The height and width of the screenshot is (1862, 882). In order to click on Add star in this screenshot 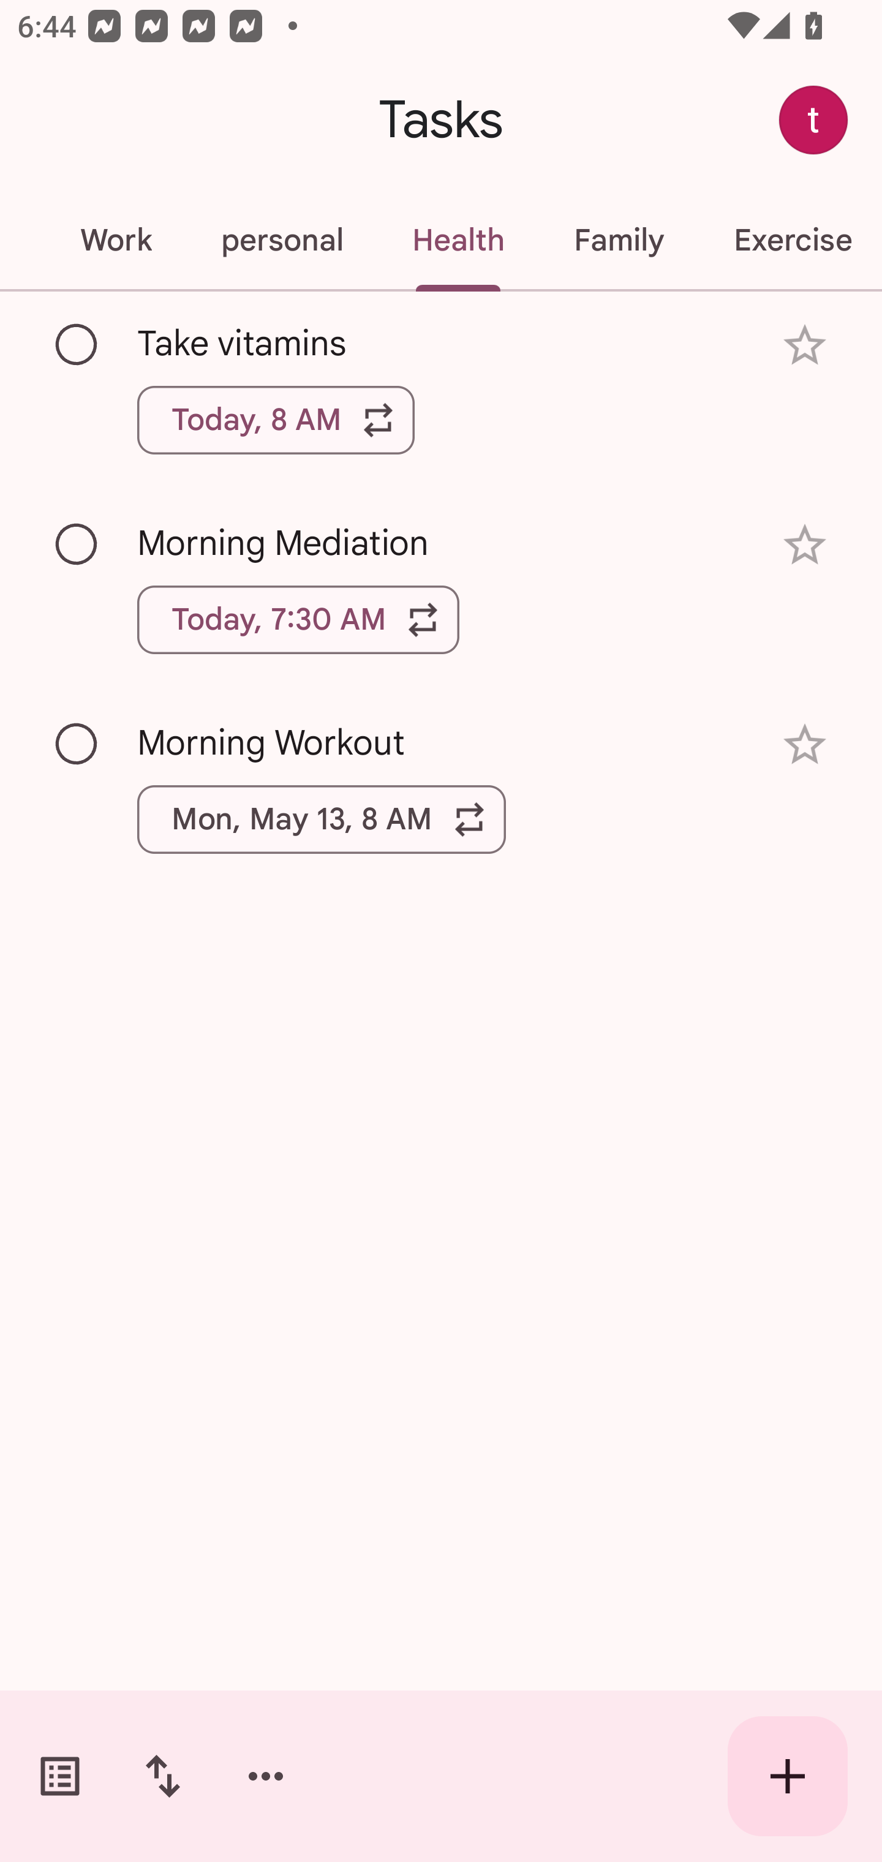, I will do `click(805, 745)`.